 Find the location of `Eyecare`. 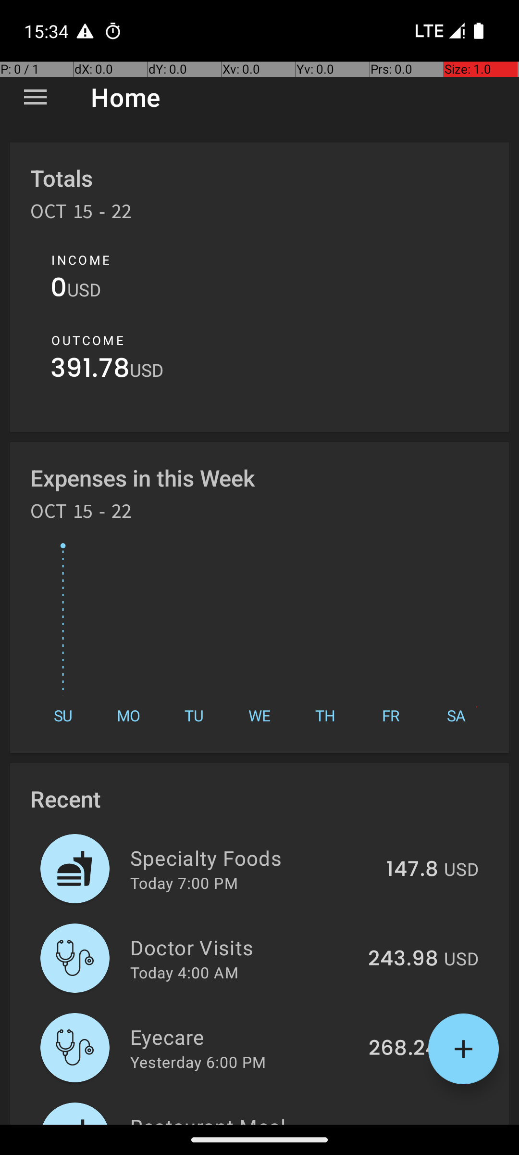

Eyecare is located at coordinates (244, 1037).